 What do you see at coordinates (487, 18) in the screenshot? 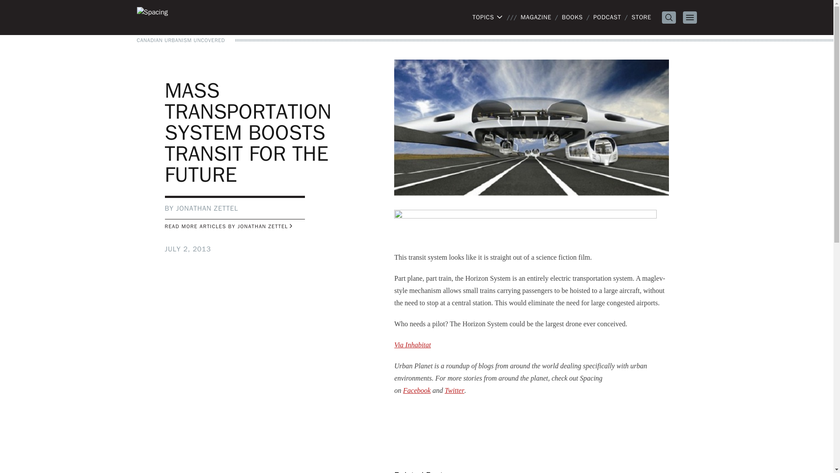
I see `TOPICS` at bounding box center [487, 18].